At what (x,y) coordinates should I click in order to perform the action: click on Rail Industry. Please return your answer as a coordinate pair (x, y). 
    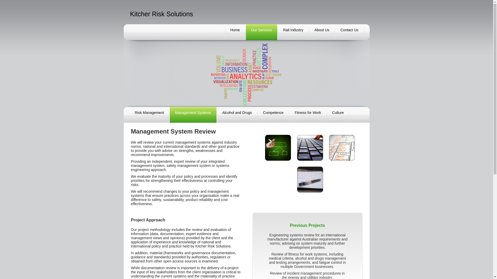
    Looking at the image, I should click on (293, 32).